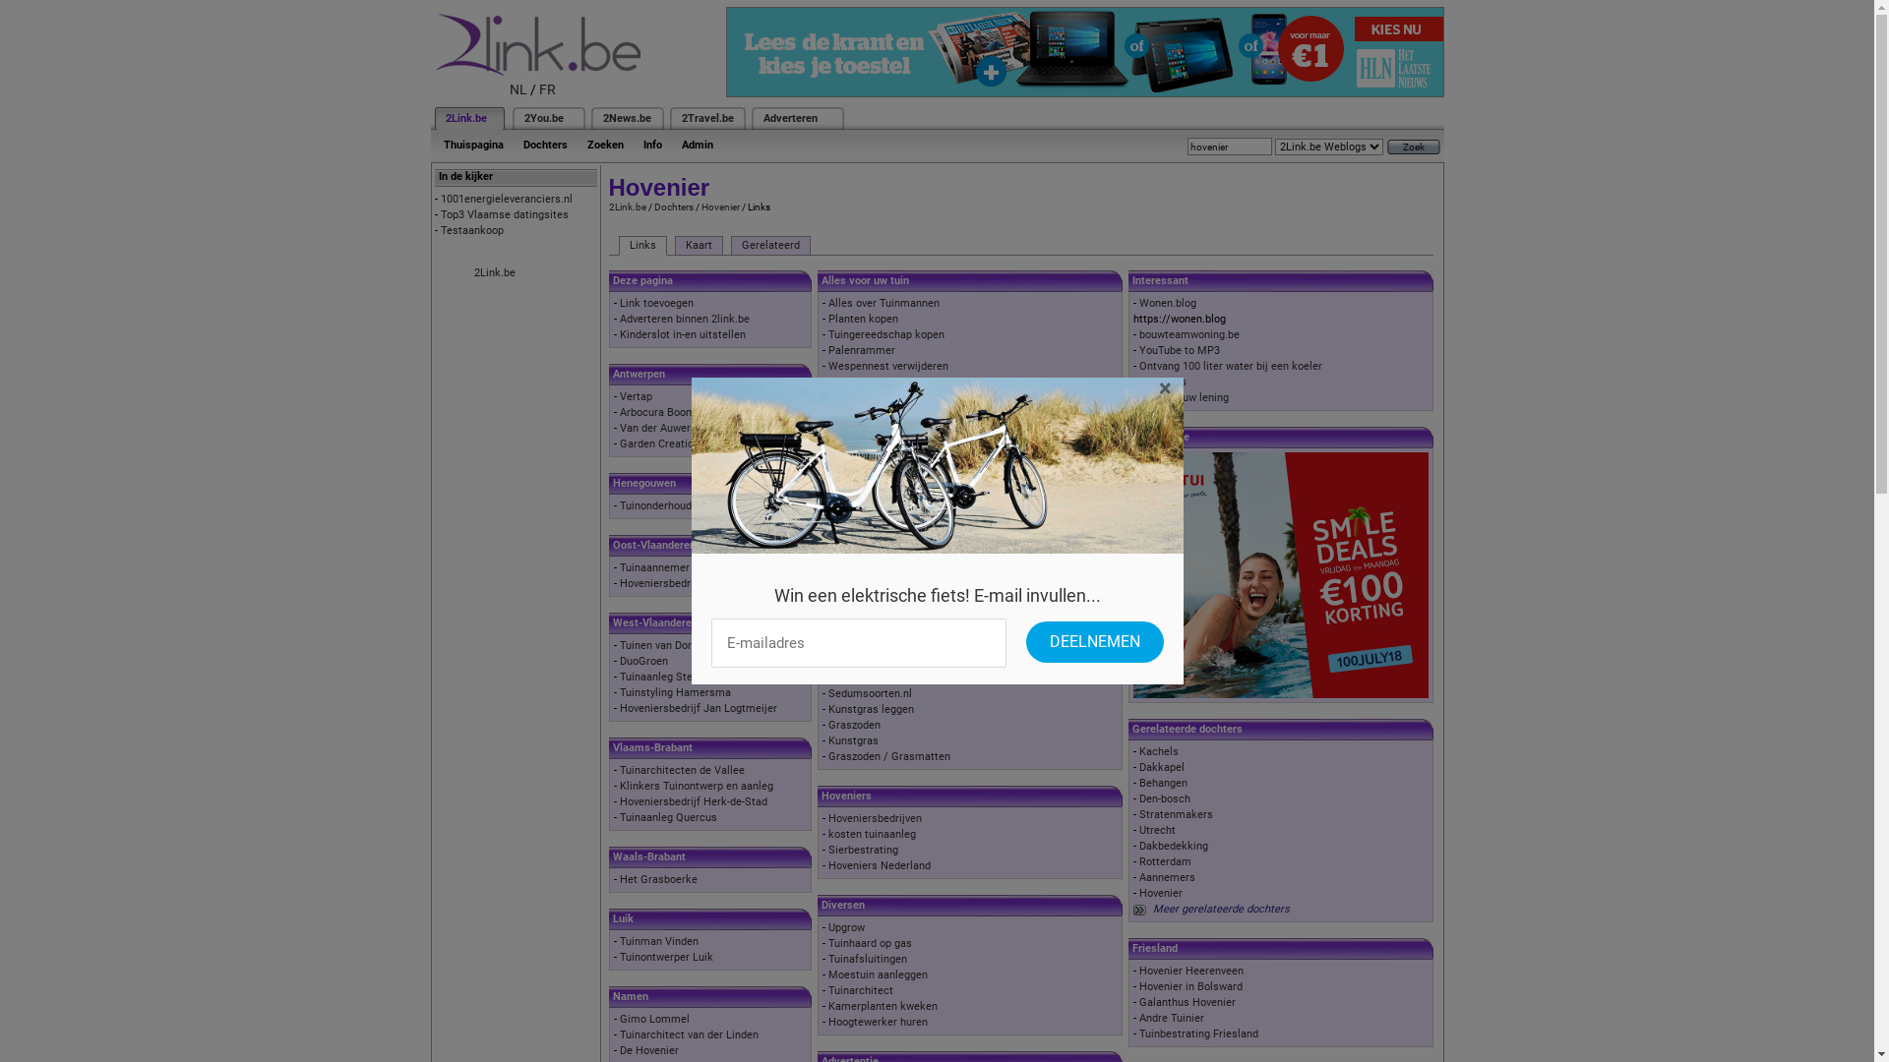 The image size is (1889, 1062). Describe the element at coordinates (706, 118) in the screenshot. I see `2Travel.be` at that location.